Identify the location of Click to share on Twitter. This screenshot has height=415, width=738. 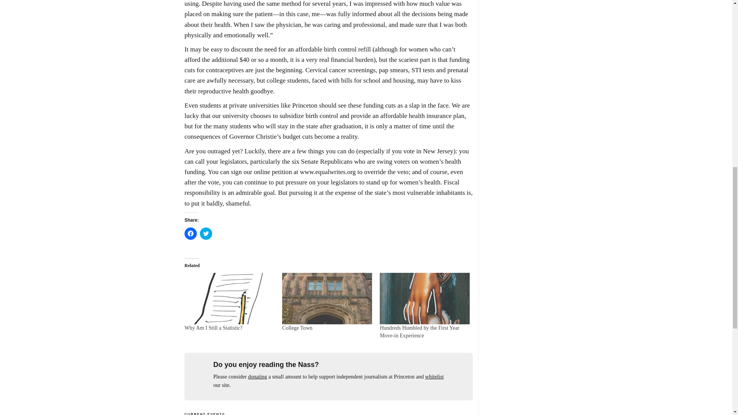
(206, 234).